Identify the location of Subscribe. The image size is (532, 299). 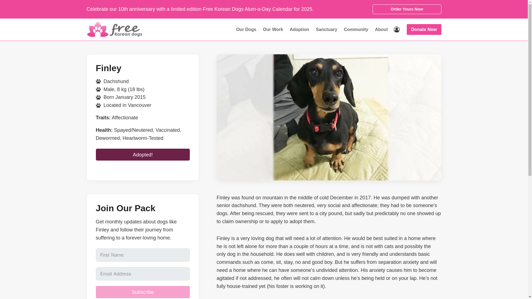
(143, 292).